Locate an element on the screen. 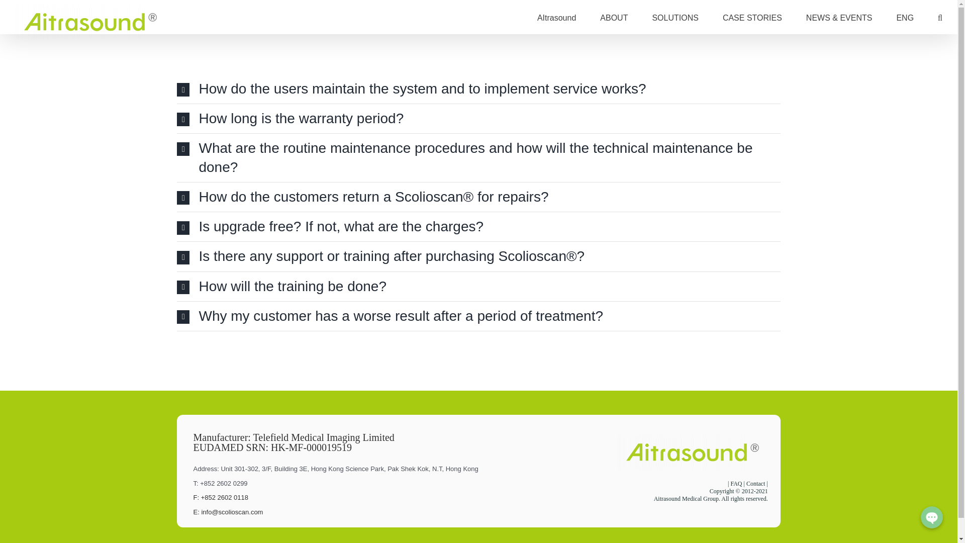  ABOUT is located at coordinates (614, 17).